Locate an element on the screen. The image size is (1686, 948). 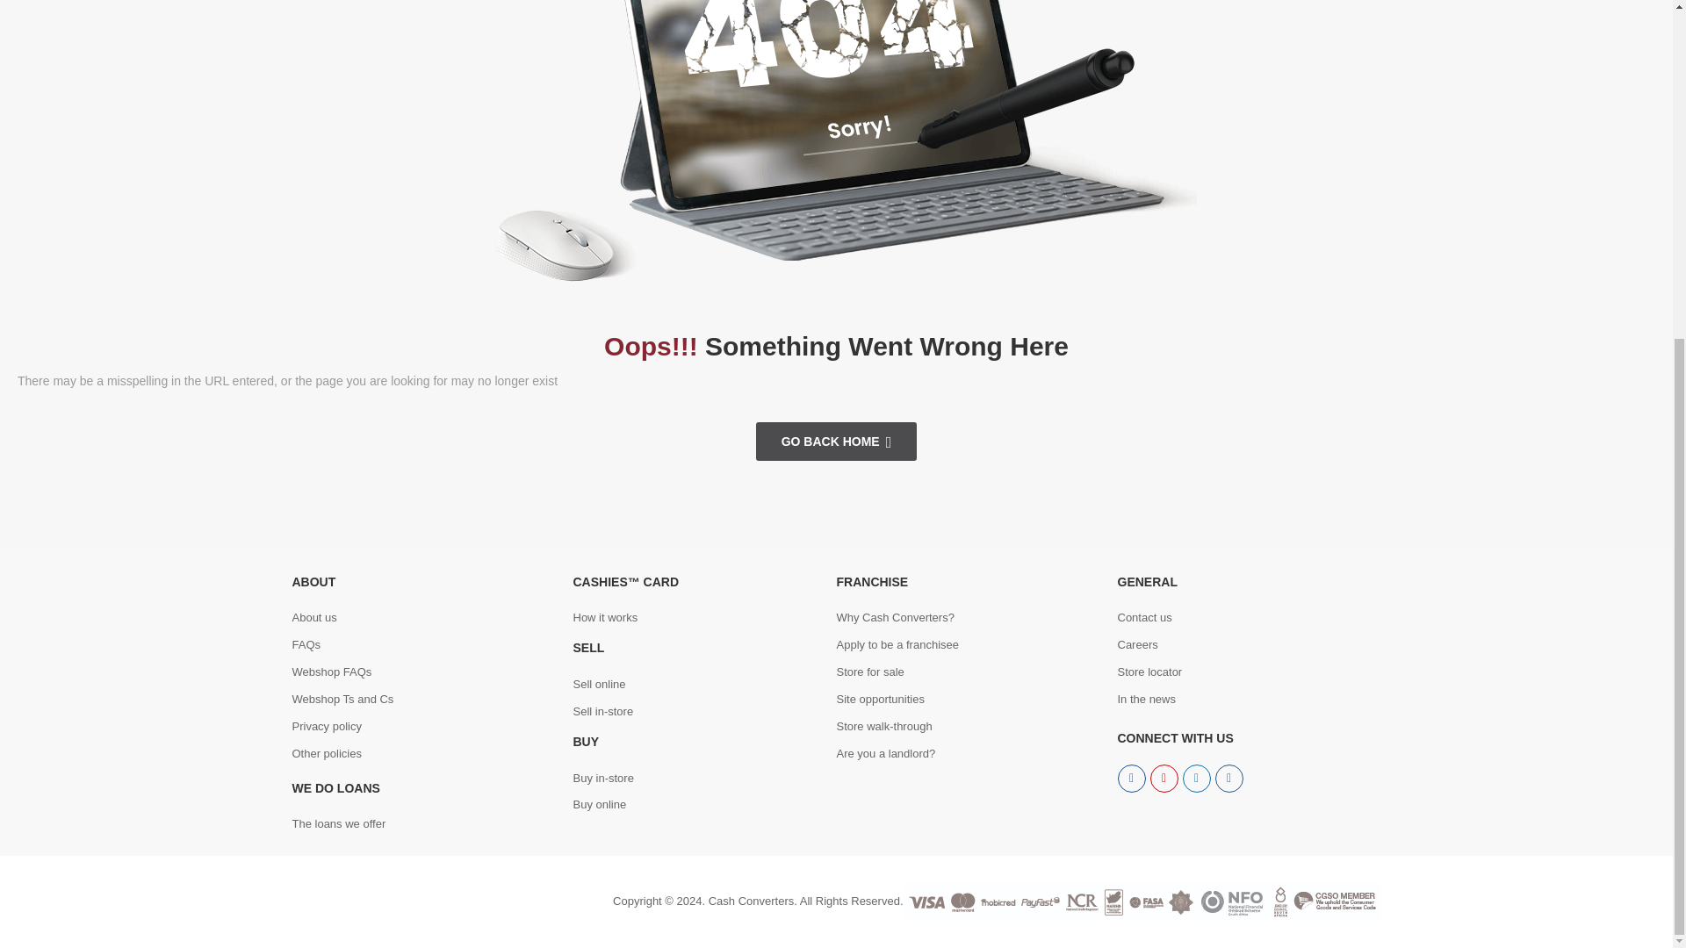
instagram is located at coordinates (1164, 778).